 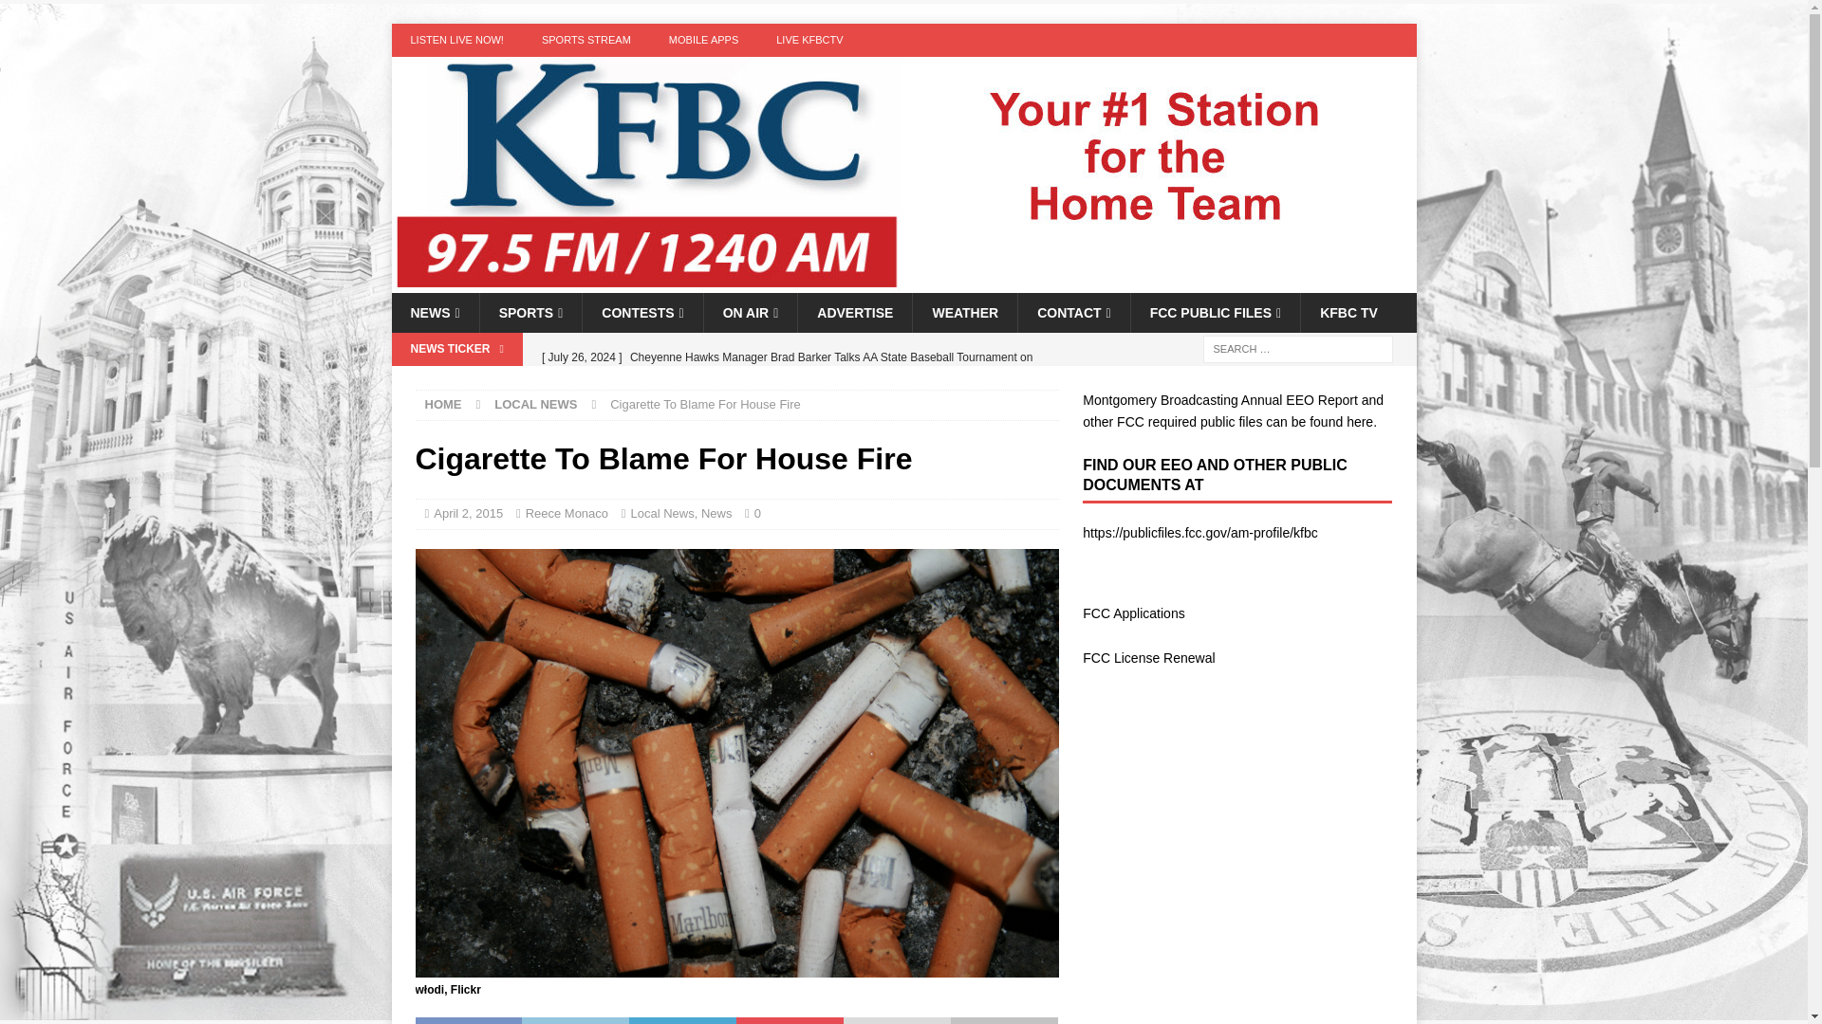 What do you see at coordinates (704, 40) in the screenshot?
I see `MOBILE APPS` at bounding box center [704, 40].